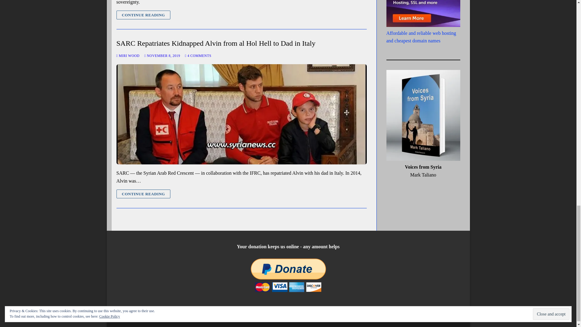 The width and height of the screenshot is (581, 327). I want to click on NOVEMBER 8, 2019, so click(162, 56).